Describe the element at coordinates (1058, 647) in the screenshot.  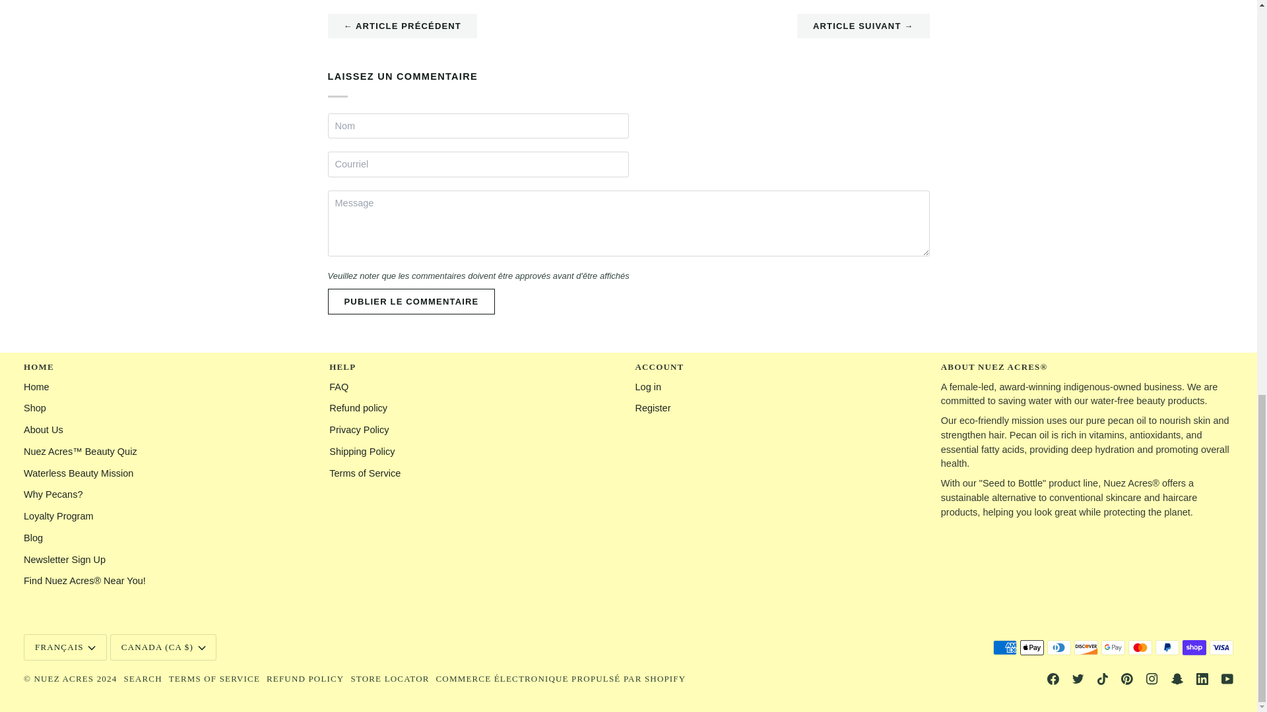
I see `DINERS CLUB` at that location.